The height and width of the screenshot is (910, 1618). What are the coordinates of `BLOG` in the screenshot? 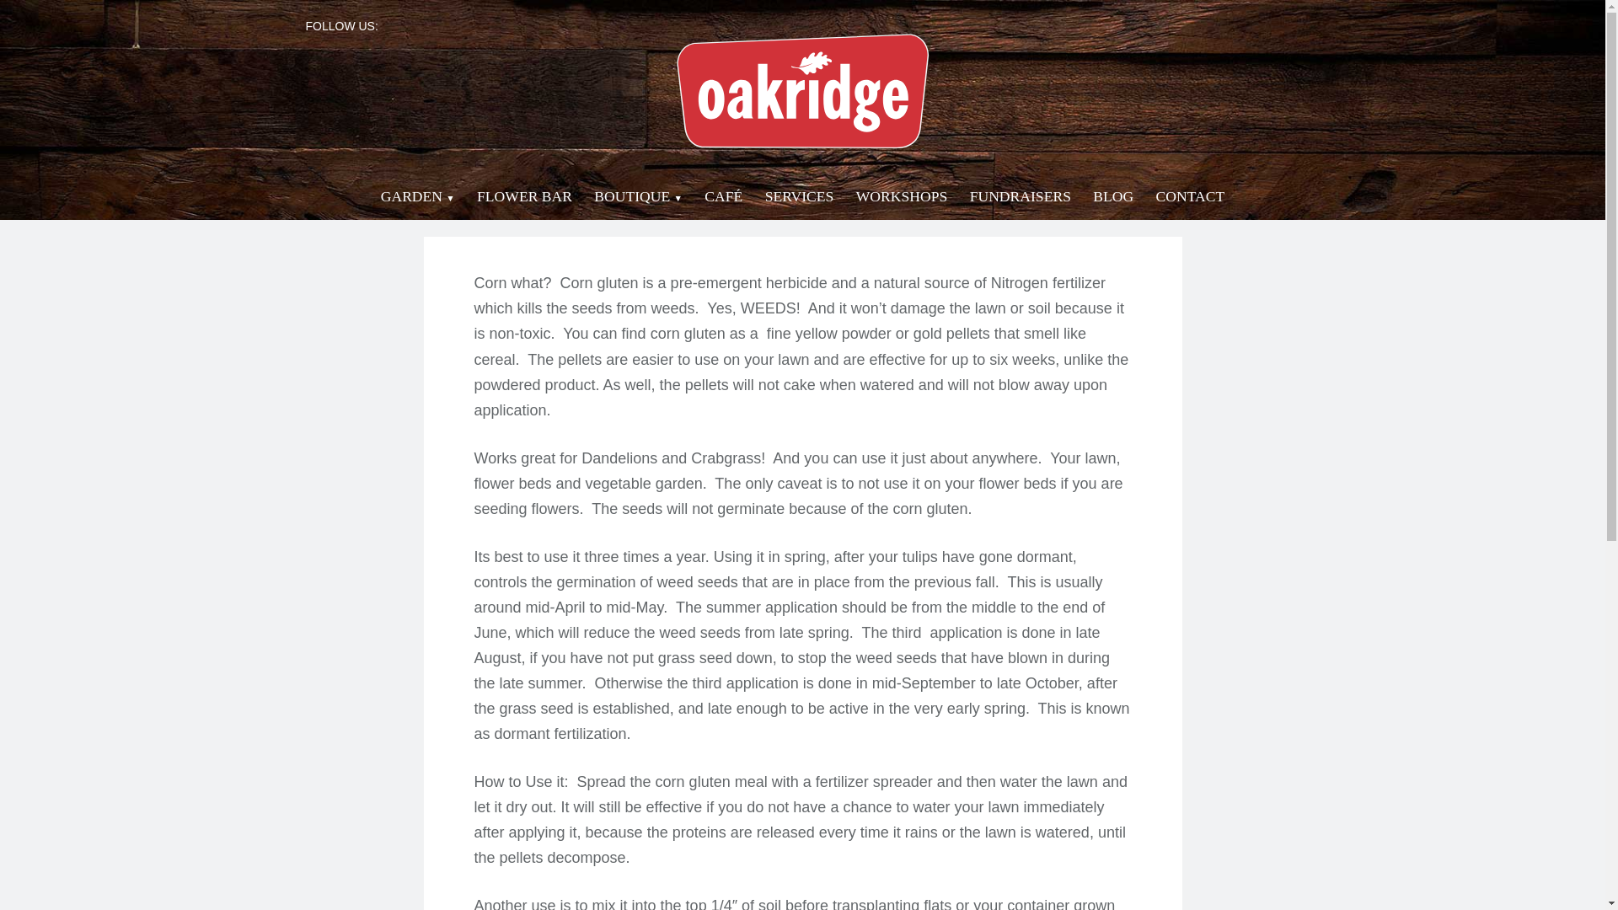 It's located at (1113, 195).